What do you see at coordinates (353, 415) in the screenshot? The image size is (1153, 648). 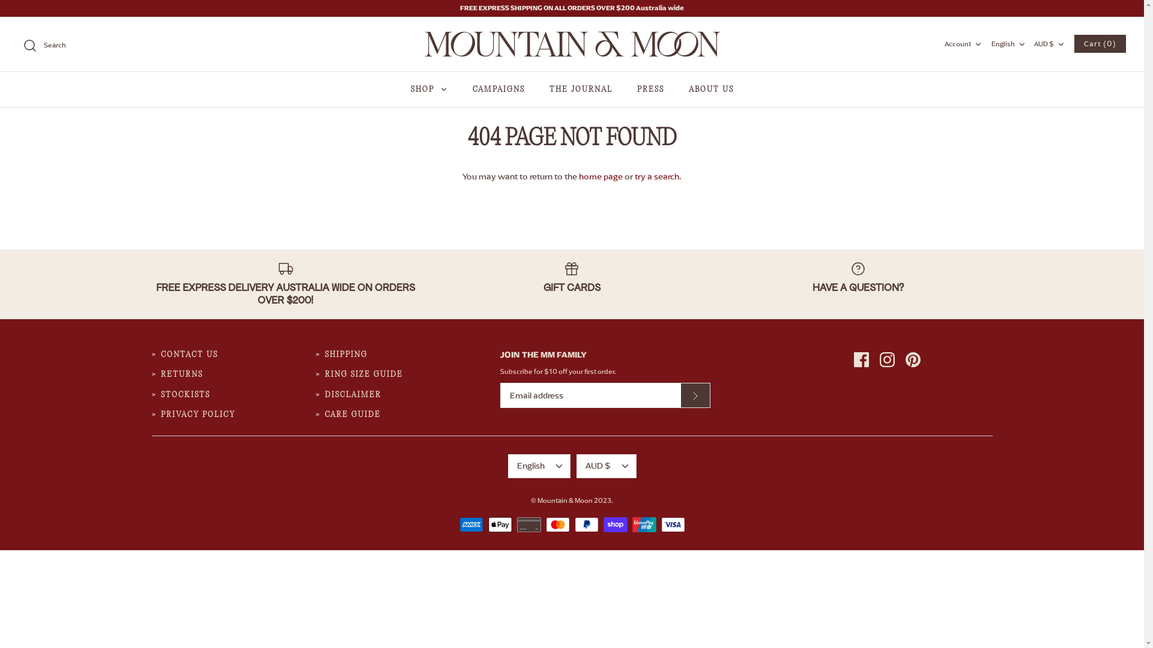 I see `CARE GUIDE` at bounding box center [353, 415].